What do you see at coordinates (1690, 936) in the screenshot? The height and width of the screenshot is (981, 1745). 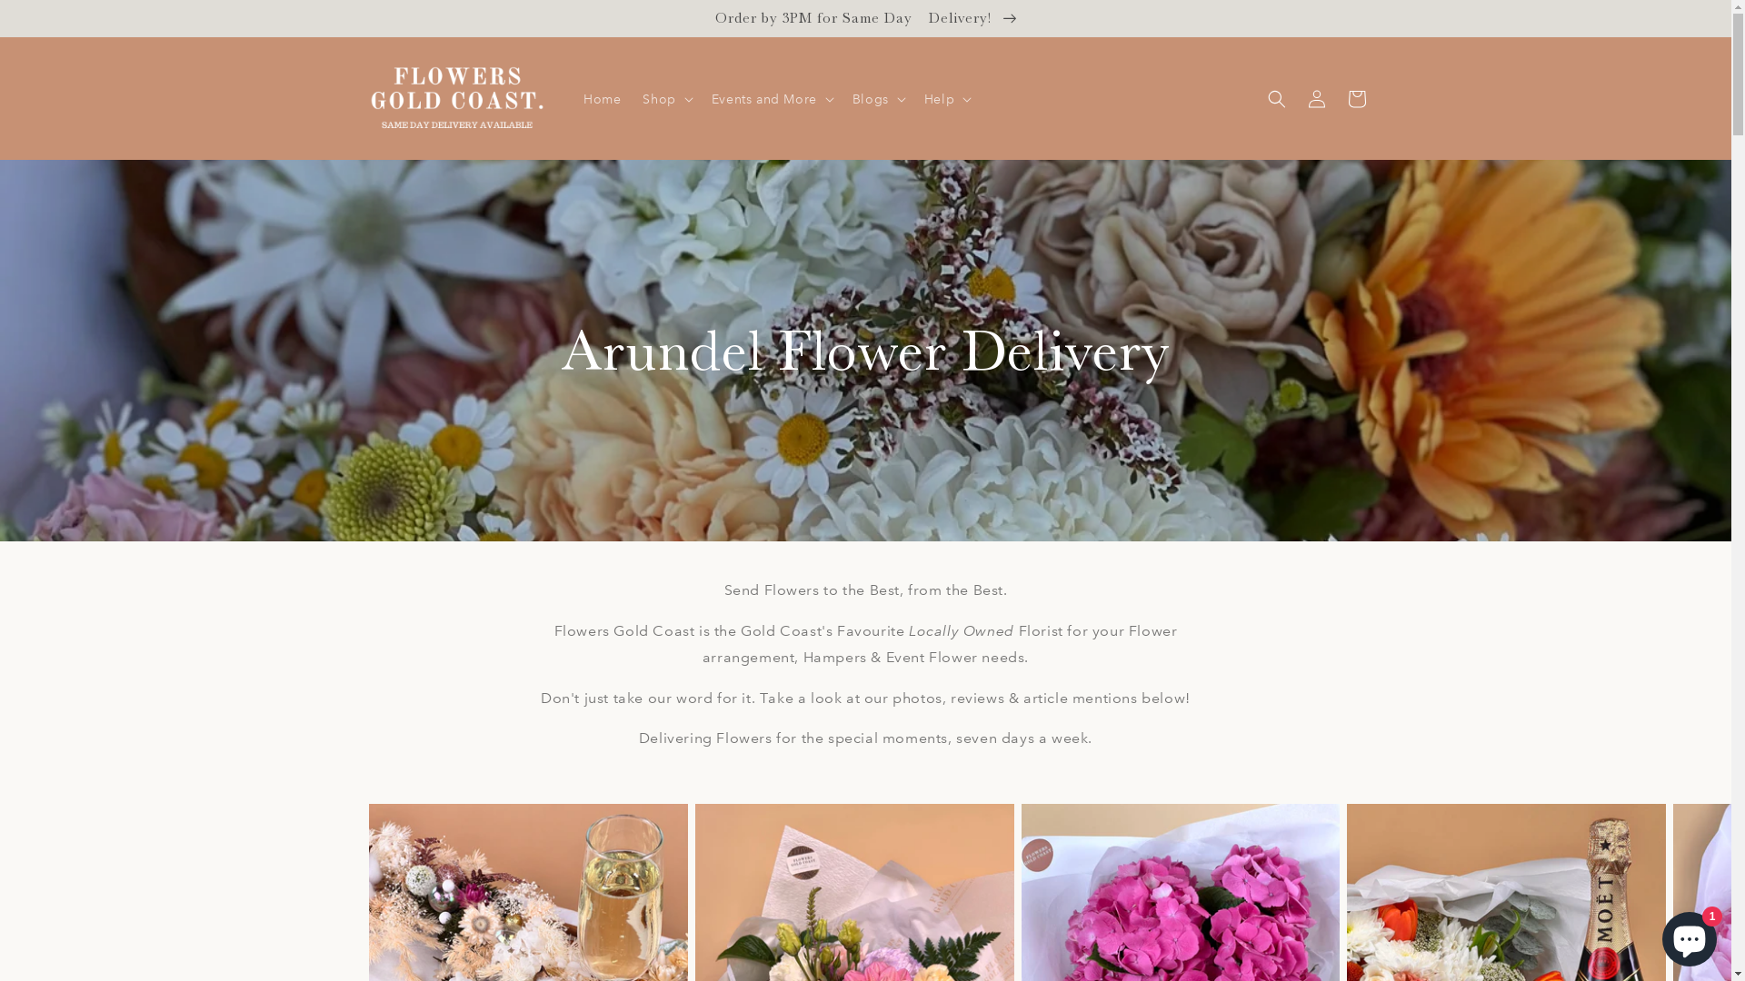 I see `Shopify online store chat` at bounding box center [1690, 936].